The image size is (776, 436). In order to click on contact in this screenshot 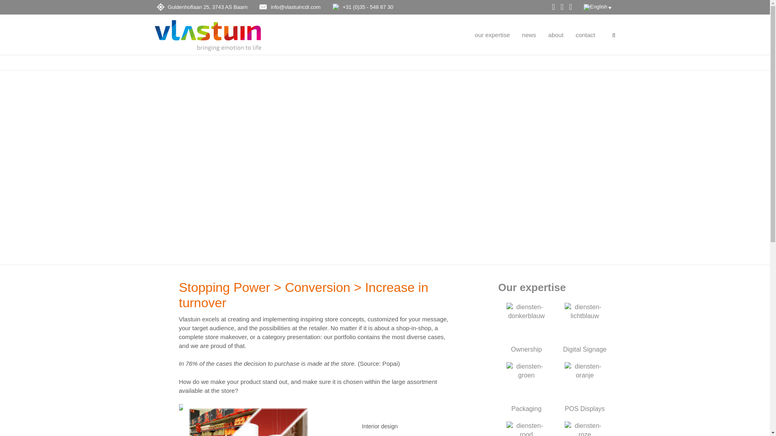, I will do `click(585, 35)`.